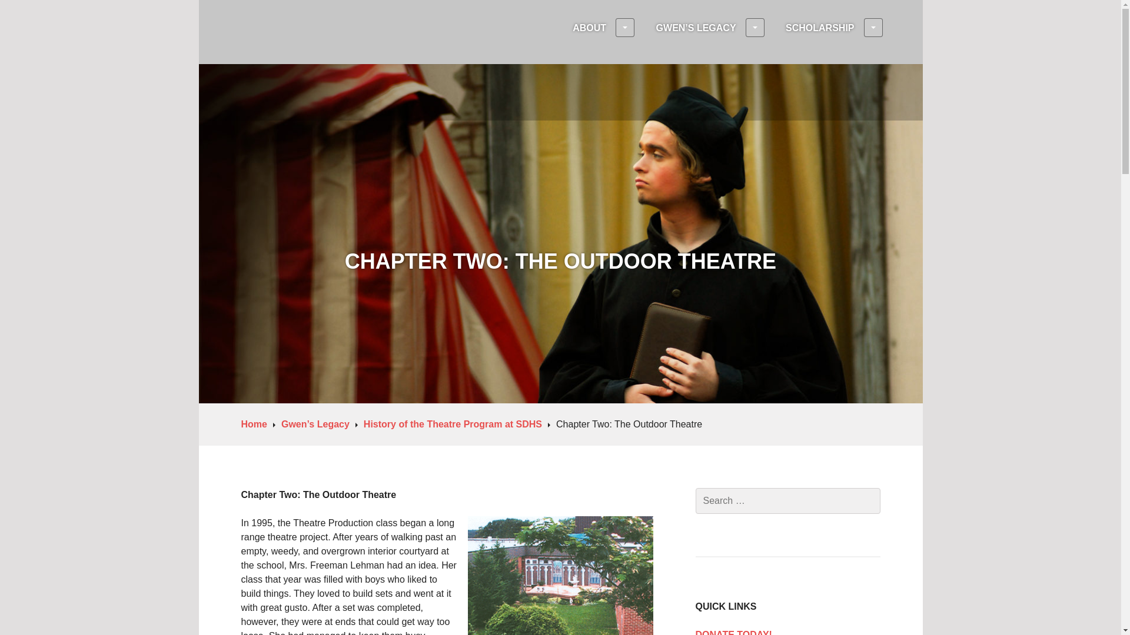  Describe the element at coordinates (35, 13) in the screenshot. I see `Search` at that location.